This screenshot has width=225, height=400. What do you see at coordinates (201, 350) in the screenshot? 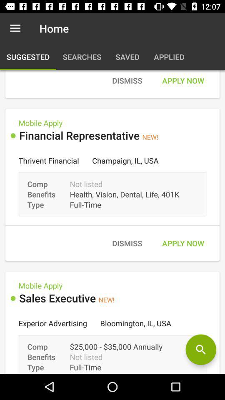
I see `turn on icon below the apply now icon` at bounding box center [201, 350].